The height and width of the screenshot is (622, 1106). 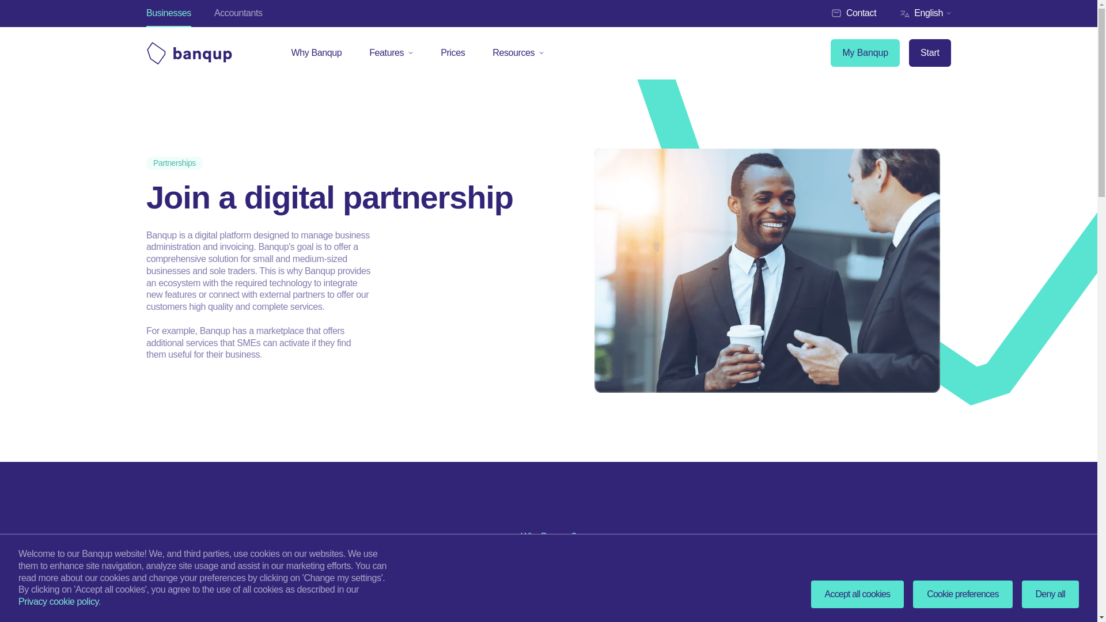 I want to click on Accept all cookies, so click(x=857, y=594).